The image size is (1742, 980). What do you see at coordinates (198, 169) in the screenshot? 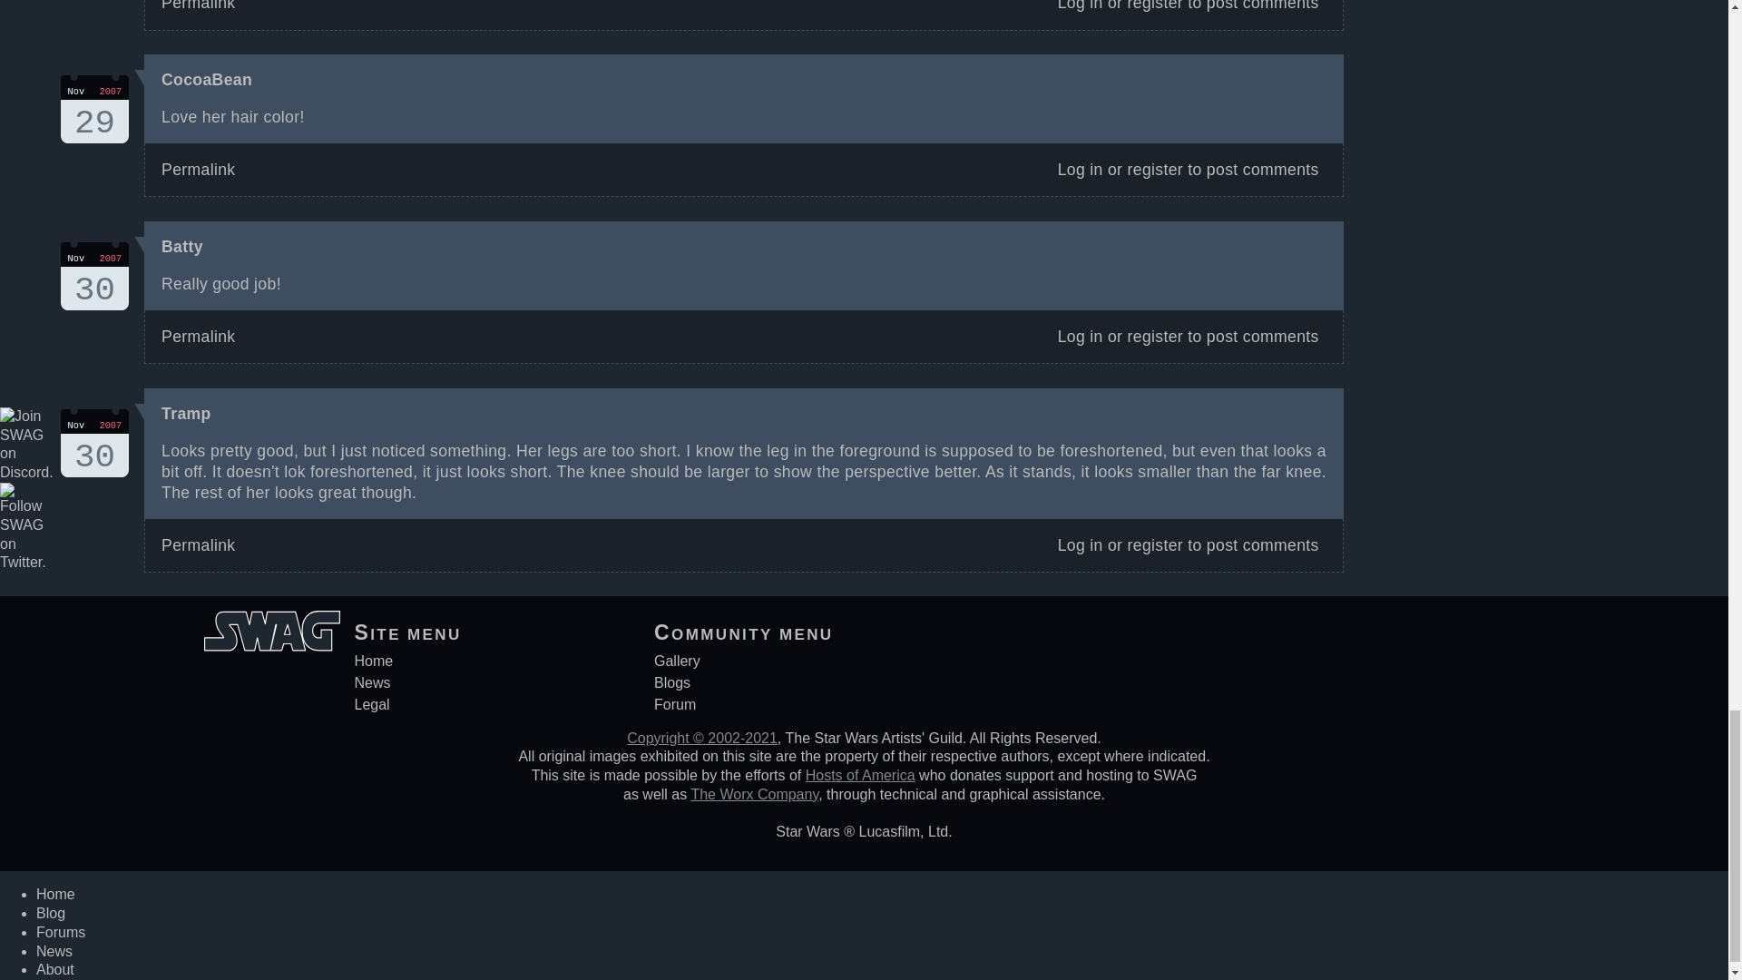
I see `Permalink` at bounding box center [198, 169].